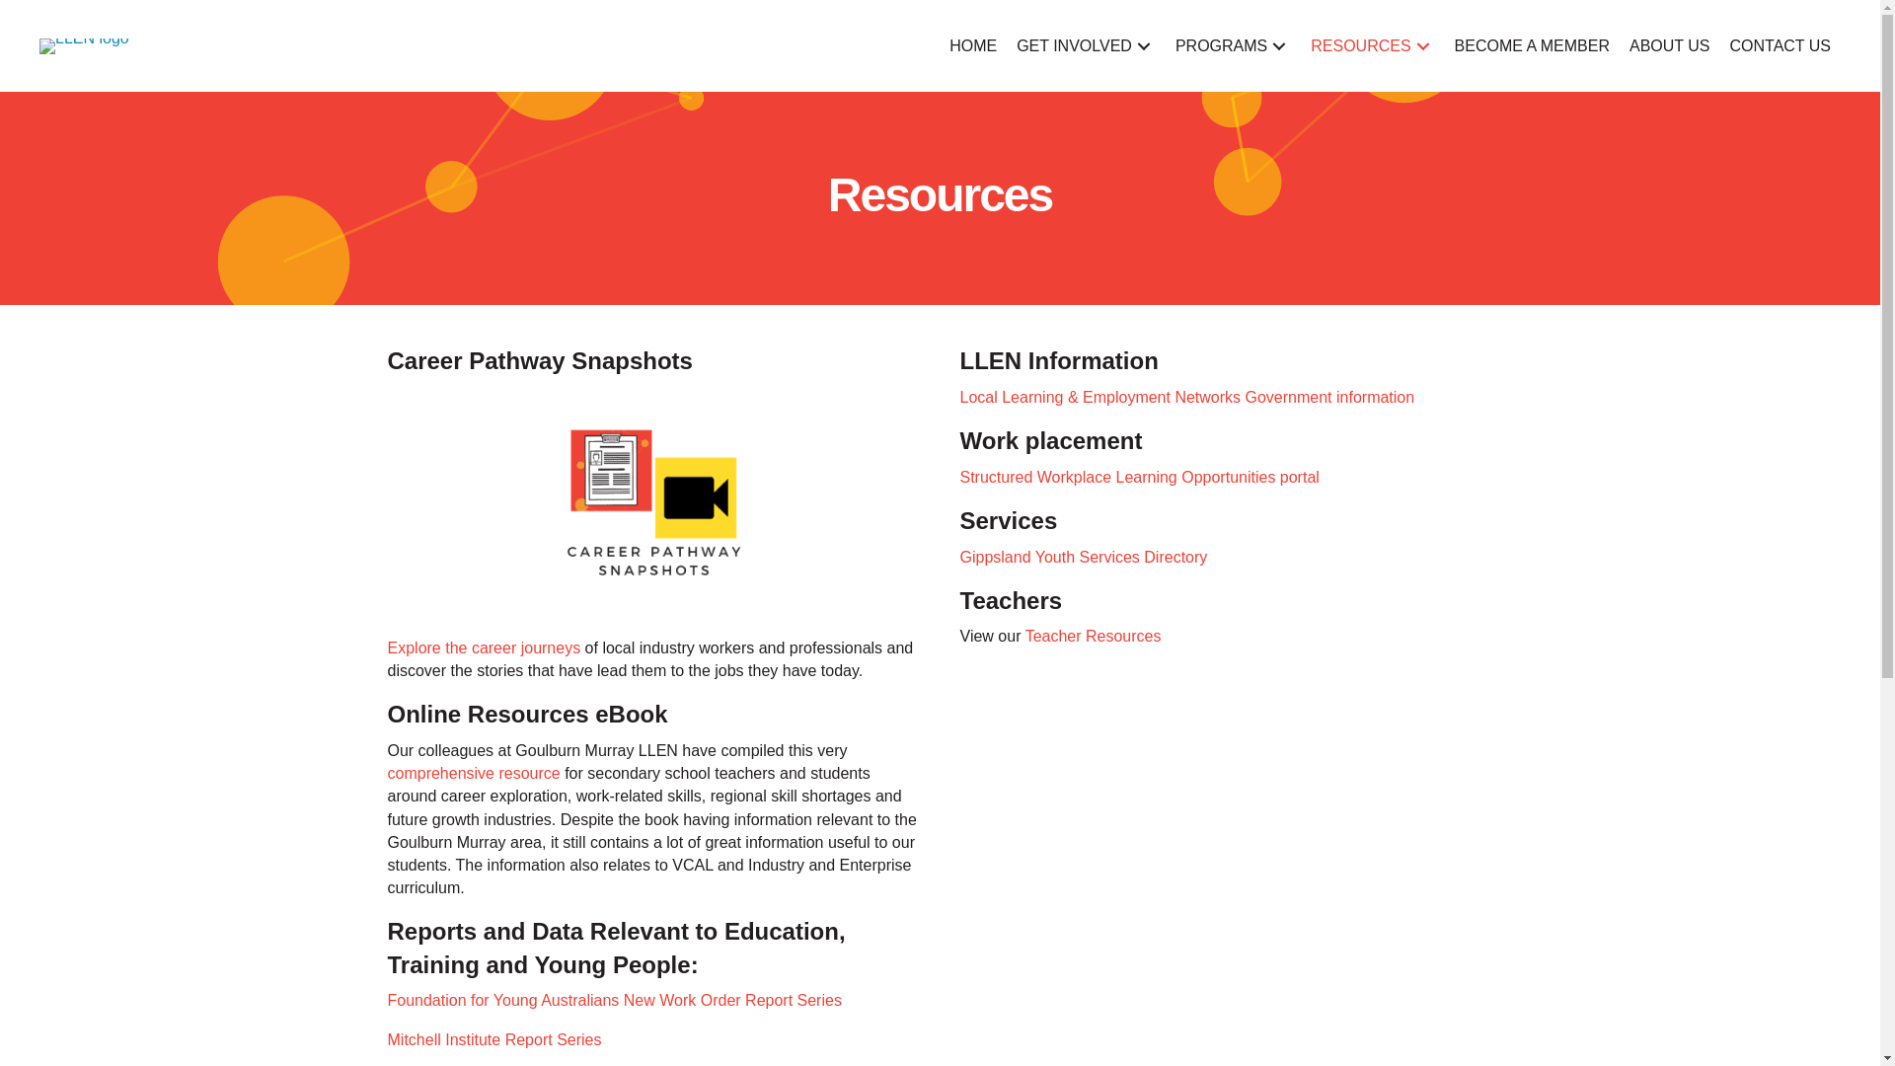 The height and width of the screenshot is (1066, 1895). I want to click on LLEN logo, so click(85, 45).